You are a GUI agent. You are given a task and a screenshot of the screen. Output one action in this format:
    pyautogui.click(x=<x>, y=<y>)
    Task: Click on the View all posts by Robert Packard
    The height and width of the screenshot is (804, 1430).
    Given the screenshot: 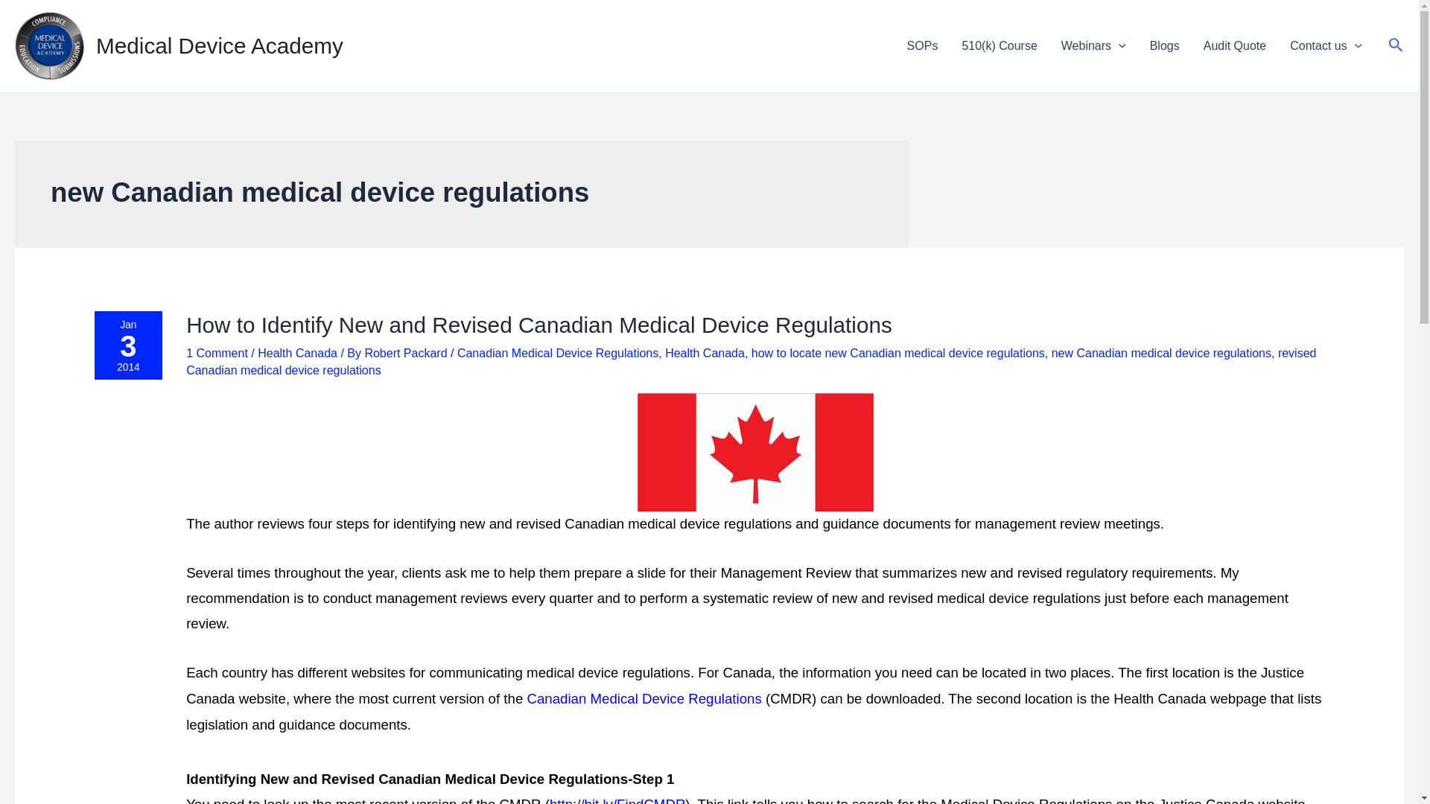 What is the action you would take?
    pyautogui.click(x=1235, y=45)
    